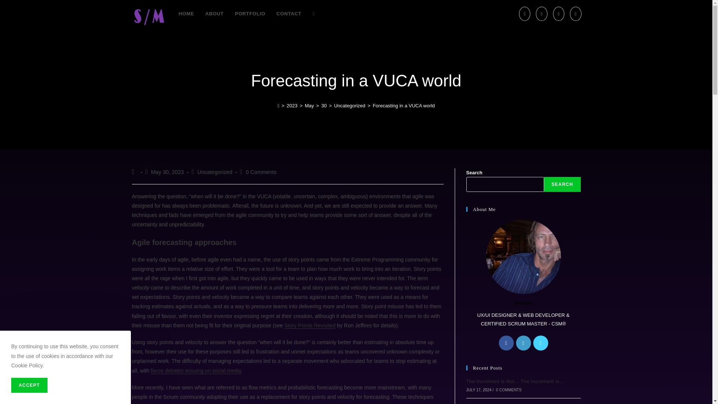  What do you see at coordinates (324, 105) in the screenshot?
I see `30` at bounding box center [324, 105].